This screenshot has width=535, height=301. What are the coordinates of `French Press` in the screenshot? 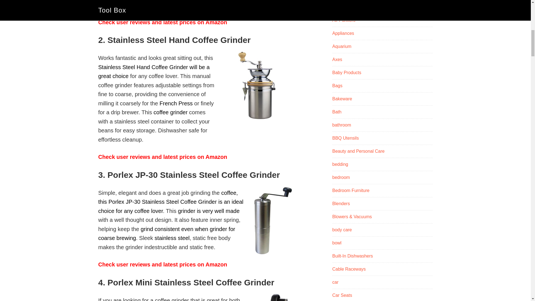 It's located at (176, 103).